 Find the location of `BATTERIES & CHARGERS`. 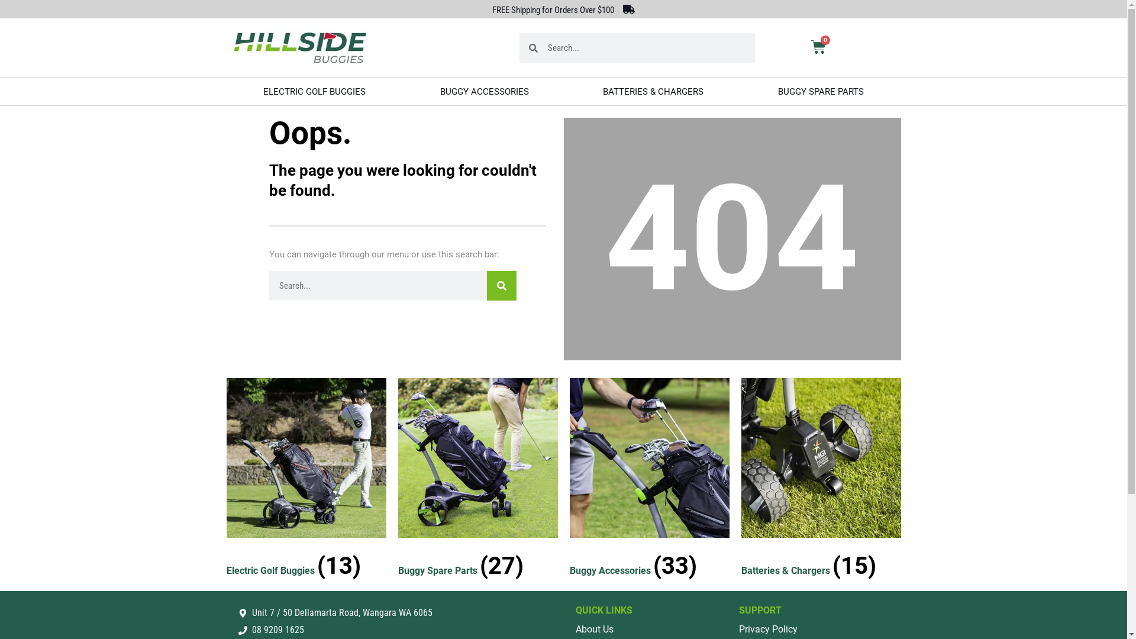

BATTERIES & CHARGERS is located at coordinates (653, 92).